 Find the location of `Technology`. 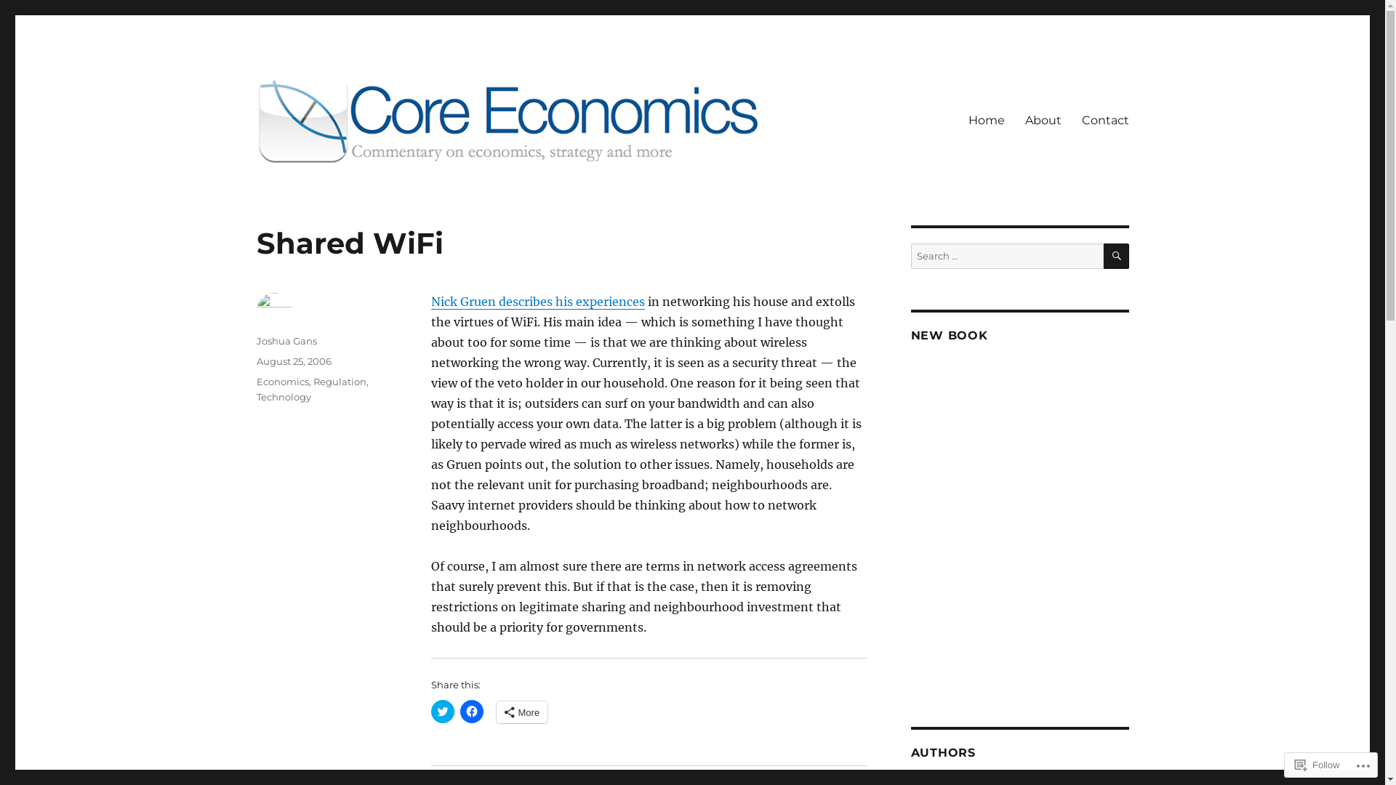

Technology is located at coordinates (284, 397).